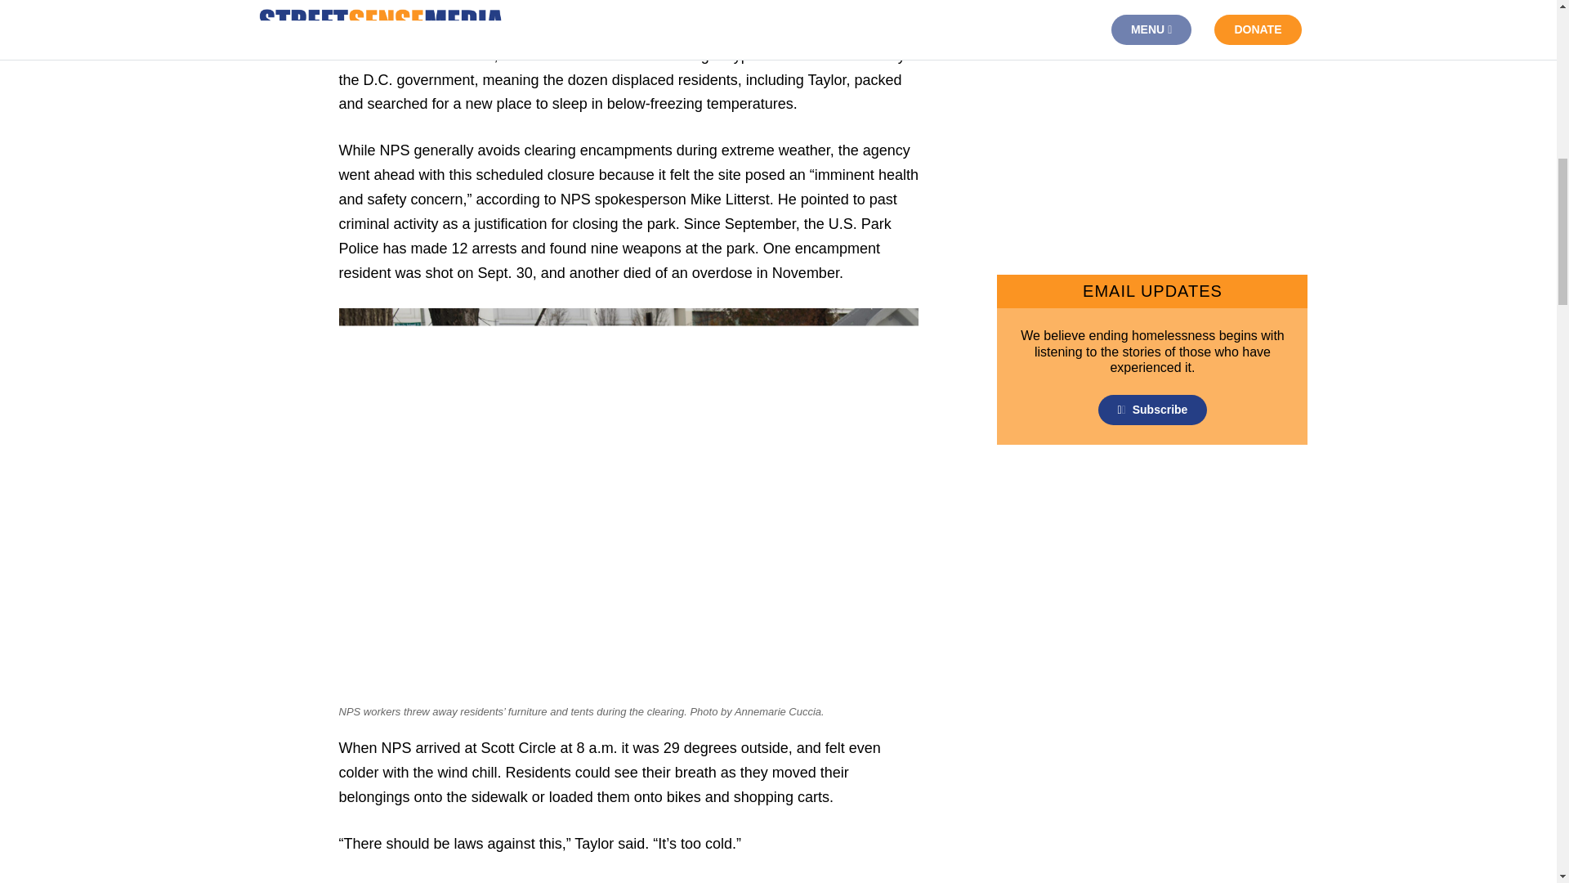  I want to click on Subscribe, so click(1153, 409).